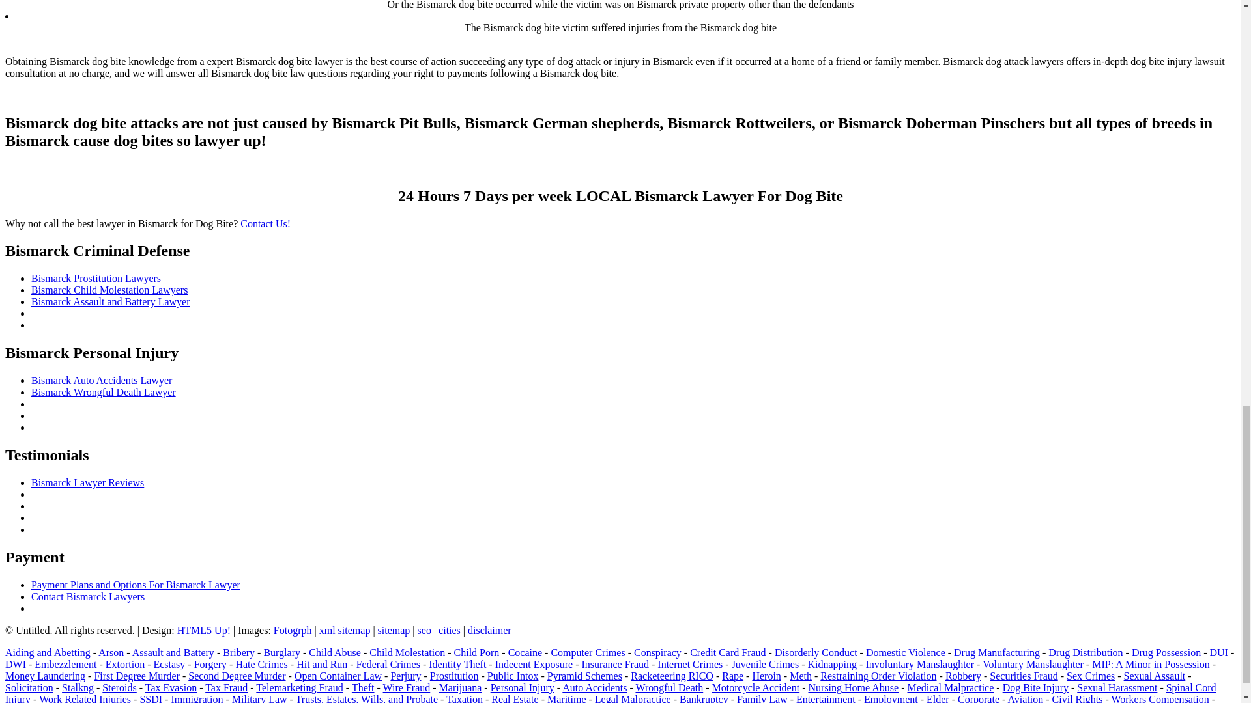 Image resolution: width=1251 pixels, height=703 pixels. What do you see at coordinates (394, 630) in the screenshot?
I see `sitemap` at bounding box center [394, 630].